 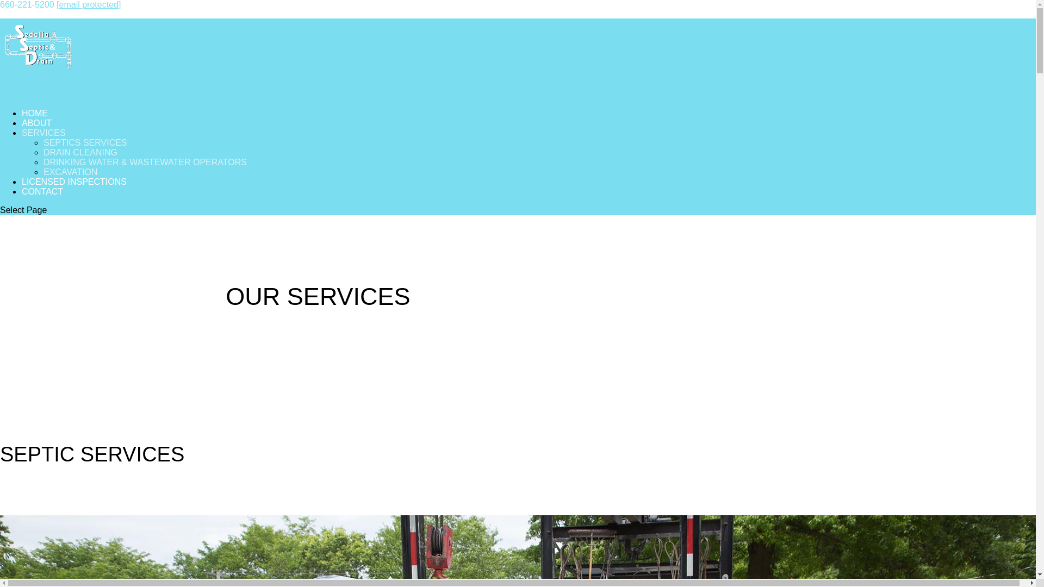 I want to click on SEPTICS SERVICES, so click(x=85, y=142).